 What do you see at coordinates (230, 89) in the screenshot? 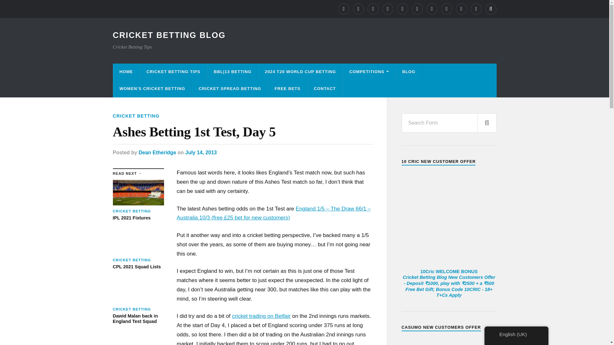
I see `CRICKET SPREAD BETTING` at bounding box center [230, 89].